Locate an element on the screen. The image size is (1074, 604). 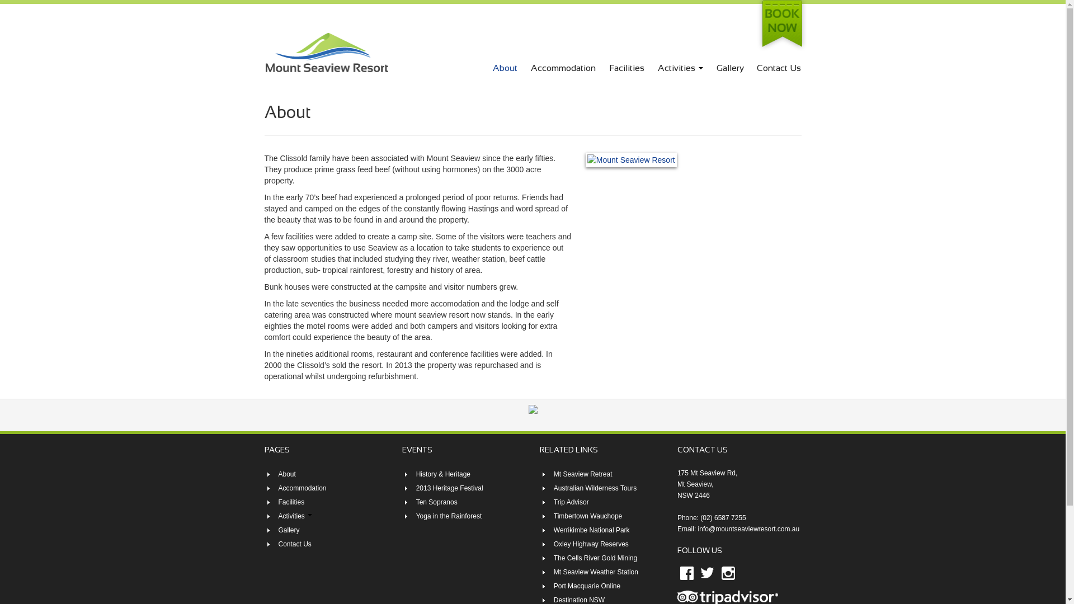
Gallery is located at coordinates (731, 68).